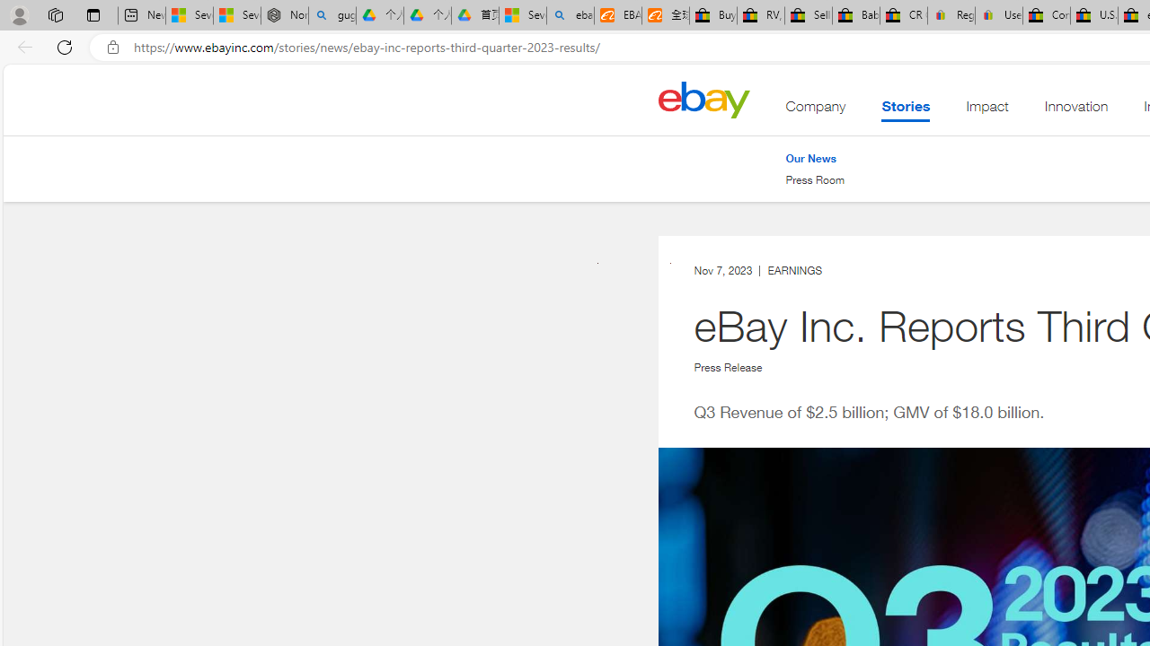 Image resolution: width=1150 pixels, height=646 pixels. Describe the element at coordinates (703, 99) in the screenshot. I see `Home` at that location.